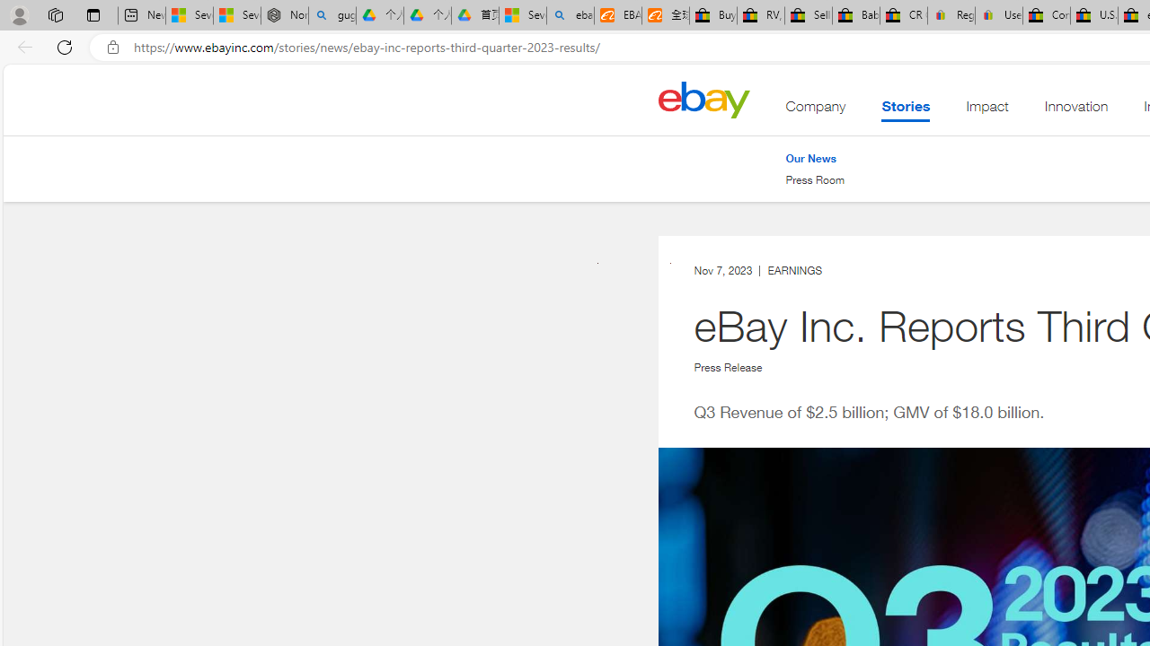 Image resolution: width=1150 pixels, height=646 pixels. Describe the element at coordinates (703, 99) in the screenshot. I see `Home` at that location.